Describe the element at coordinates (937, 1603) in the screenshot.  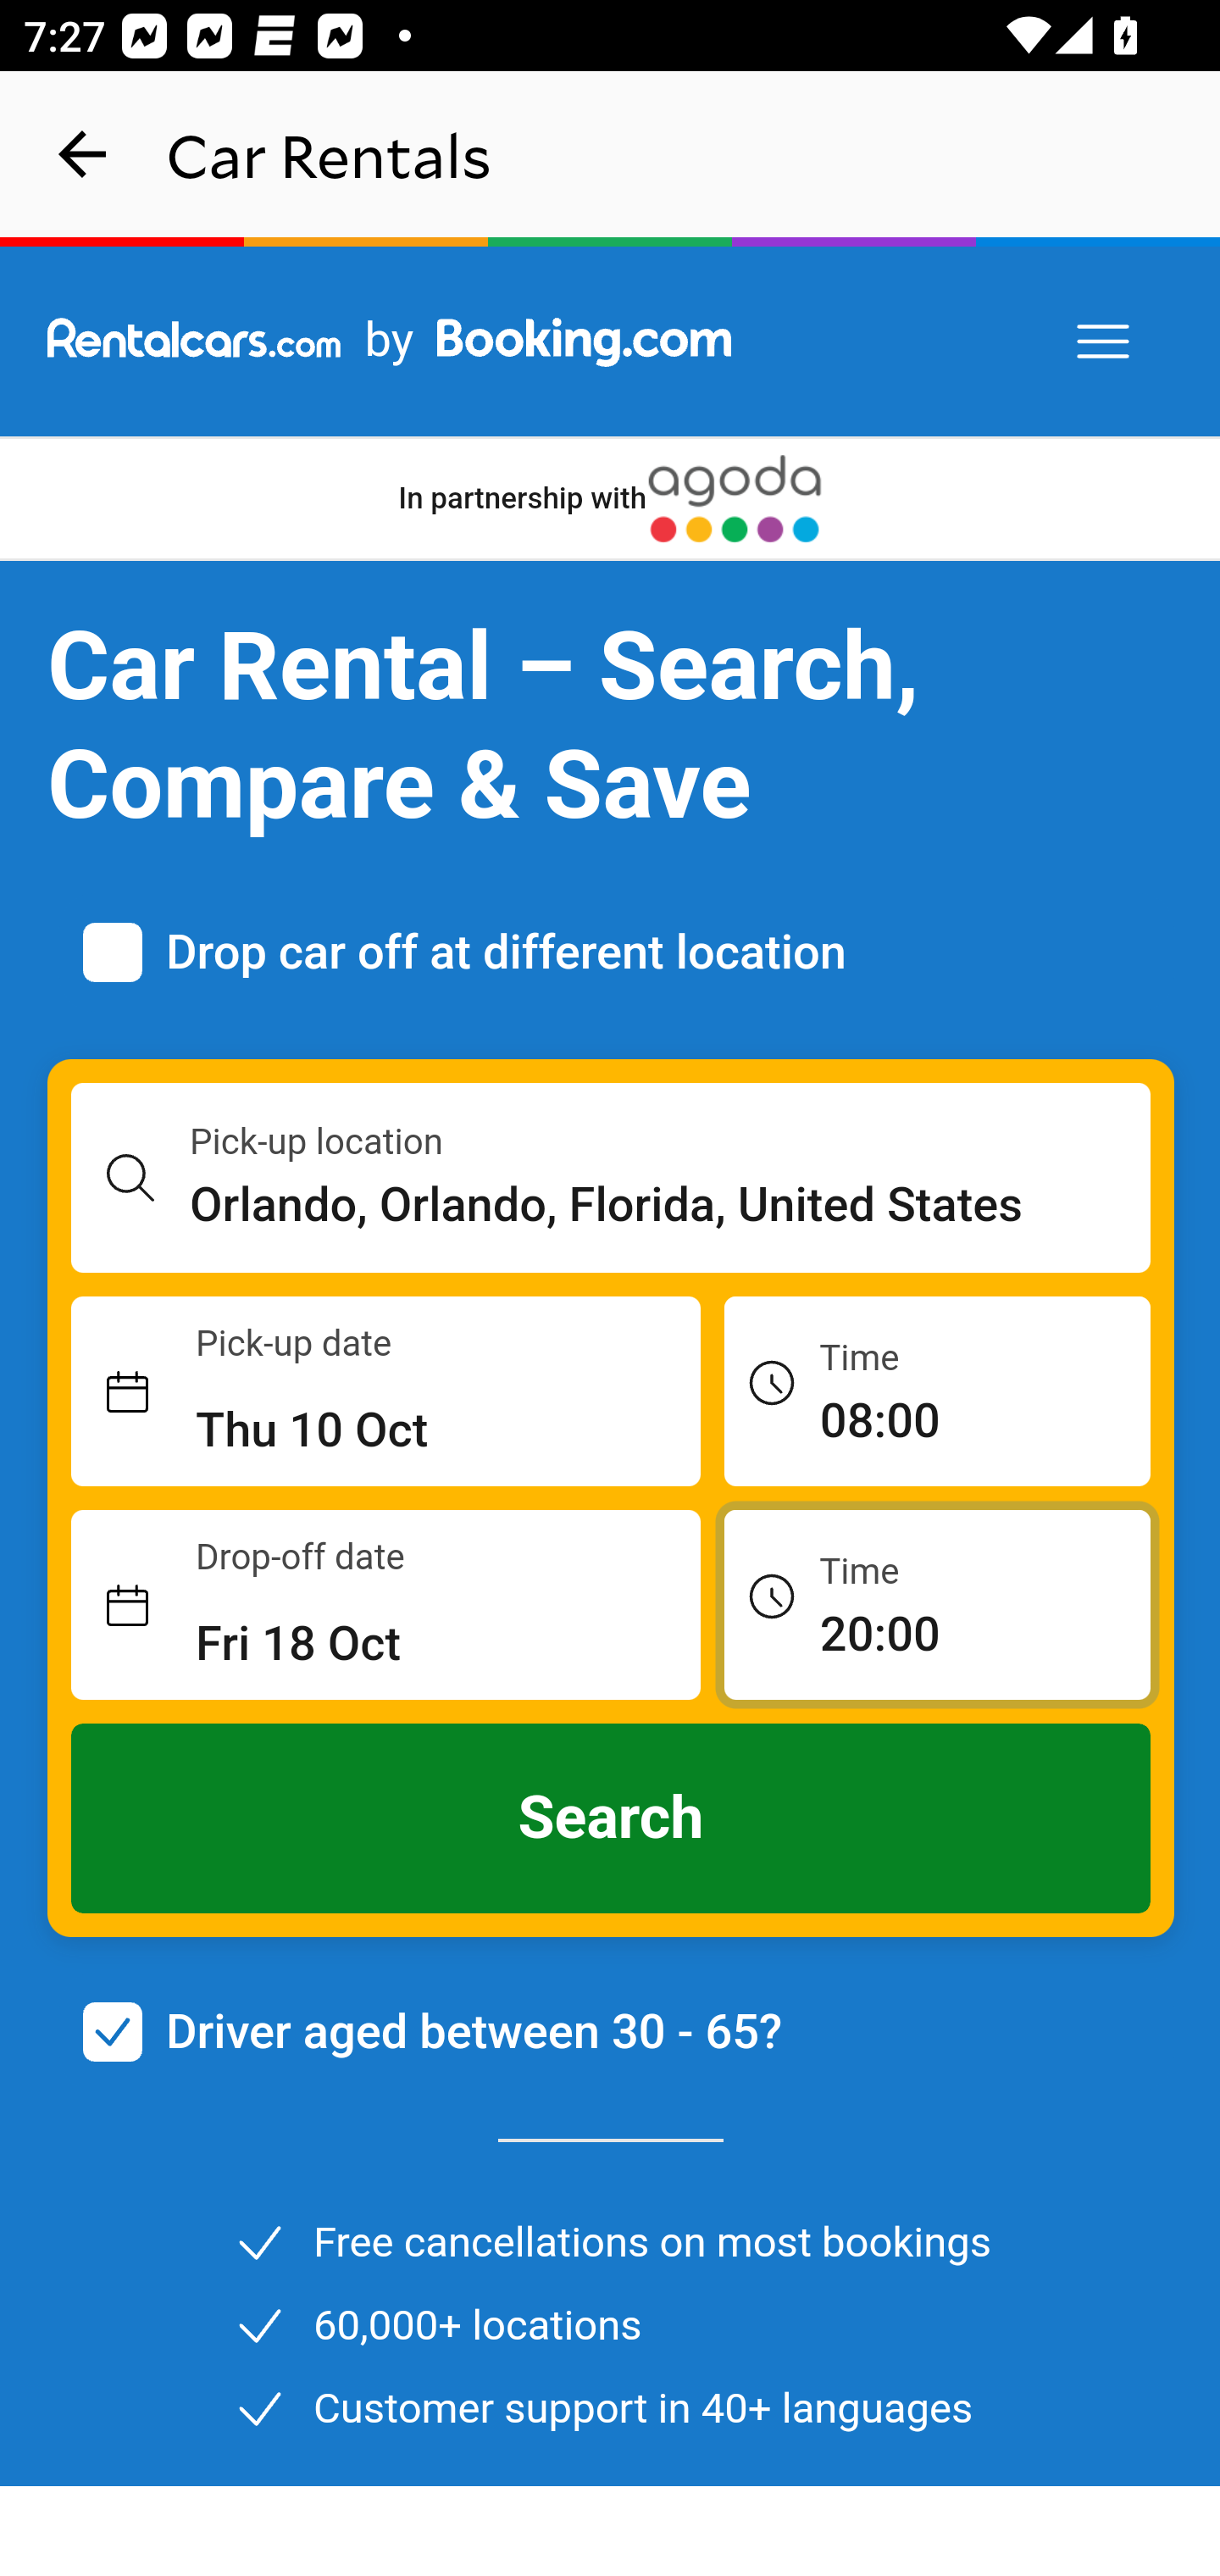
I see `20:00` at that location.